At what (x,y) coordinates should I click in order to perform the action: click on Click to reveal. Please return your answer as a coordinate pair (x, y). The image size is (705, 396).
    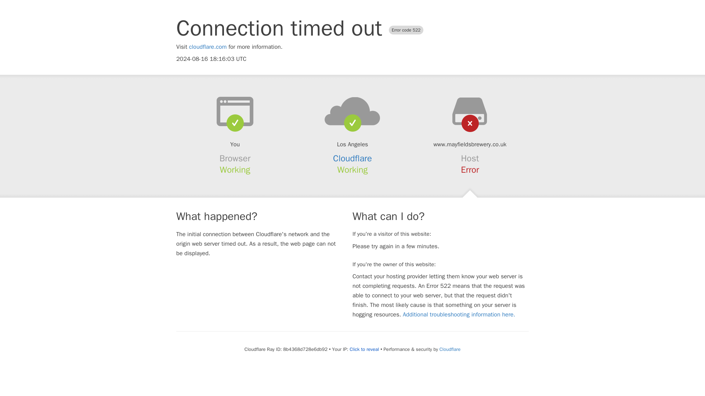
    Looking at the image, I should click on (364, 349).